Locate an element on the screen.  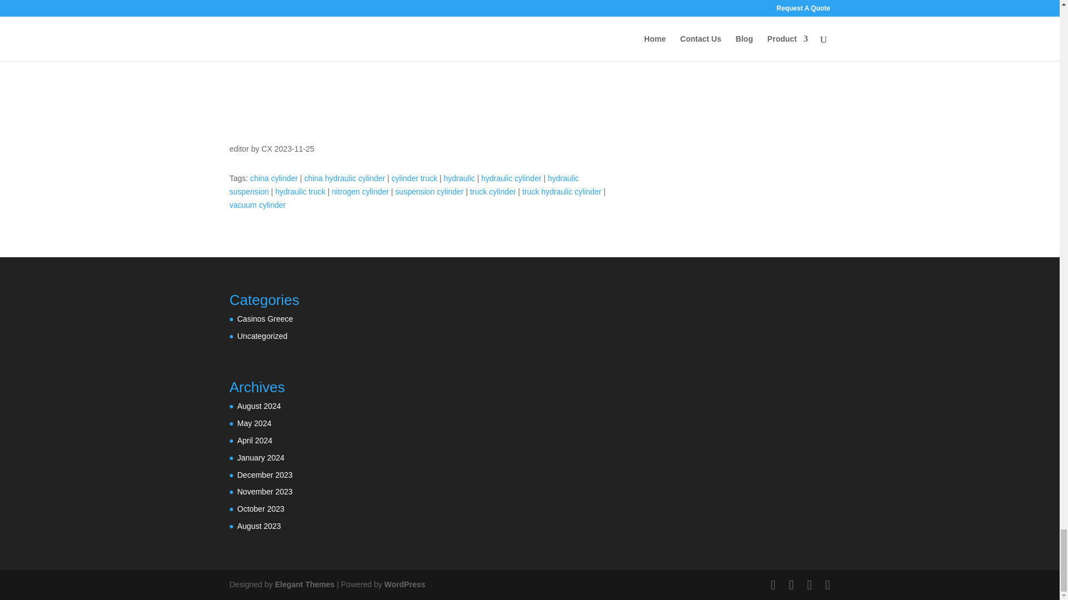
April 2024 is located at coordinates (255, 441).